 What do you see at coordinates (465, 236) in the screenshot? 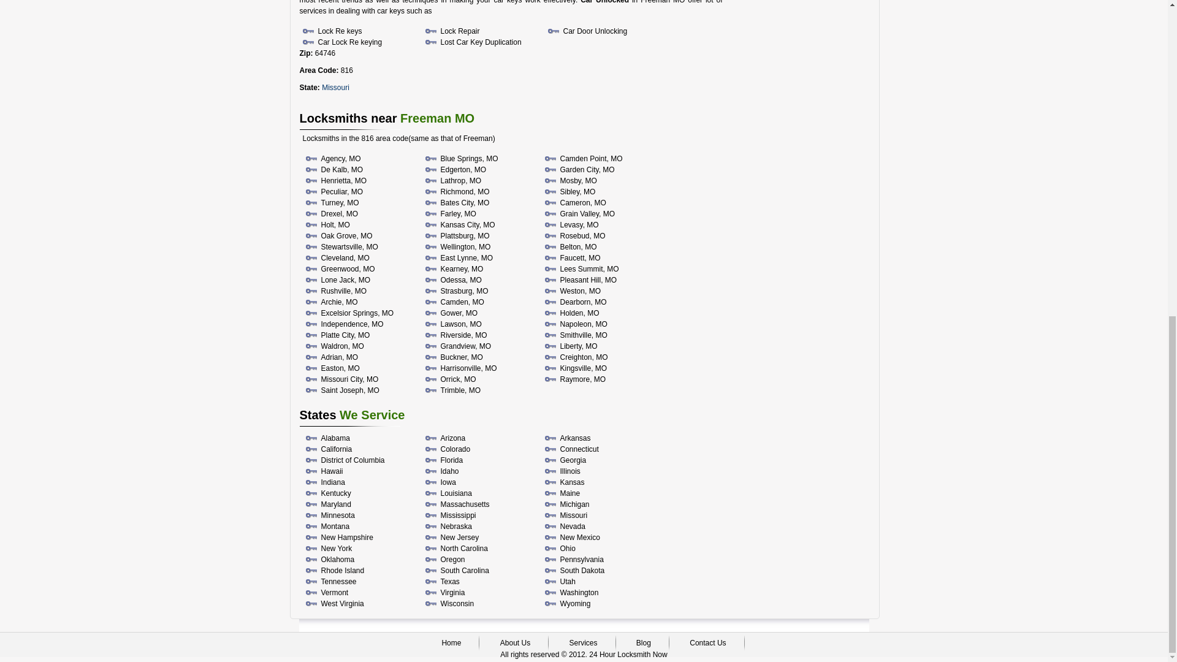
I see `Plattsburg, MO` at bounding box center [465, 236].